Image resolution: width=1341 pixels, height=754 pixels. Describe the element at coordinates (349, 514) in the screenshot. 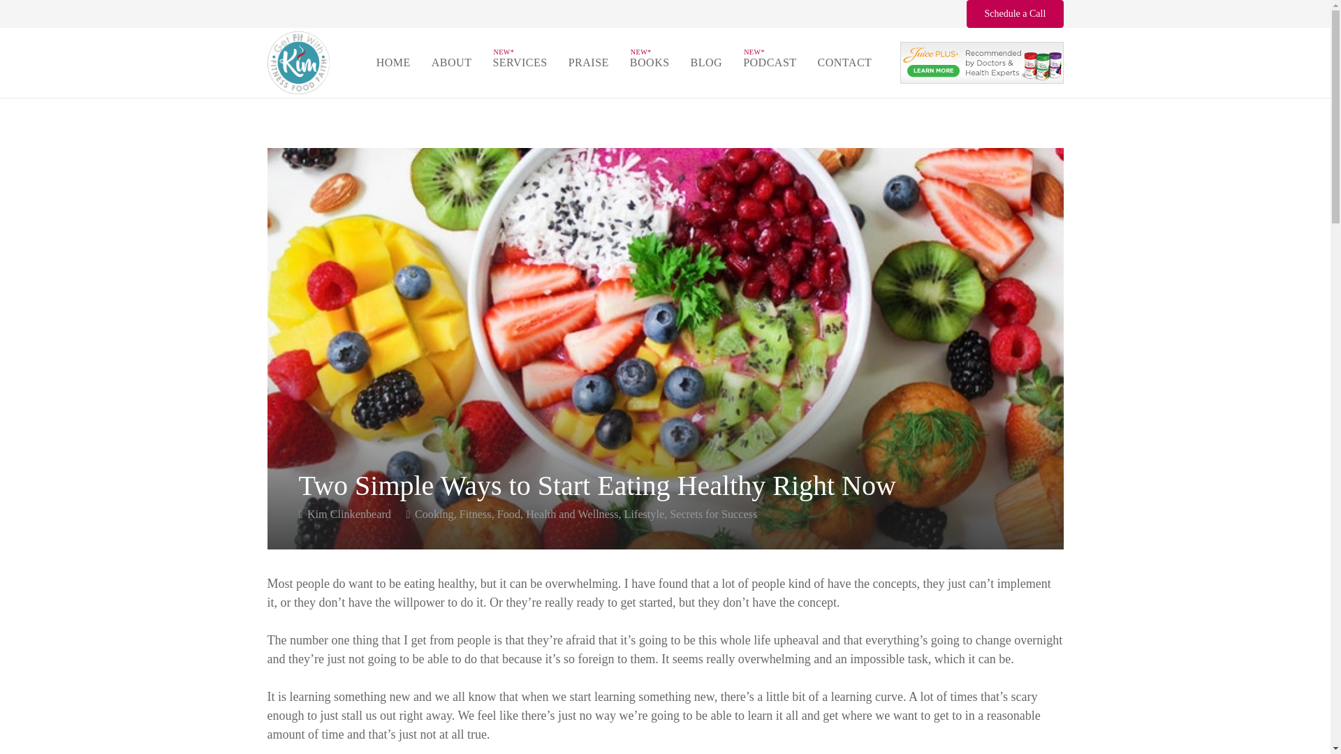

I see `Kim Clinkenbeard` at that location.